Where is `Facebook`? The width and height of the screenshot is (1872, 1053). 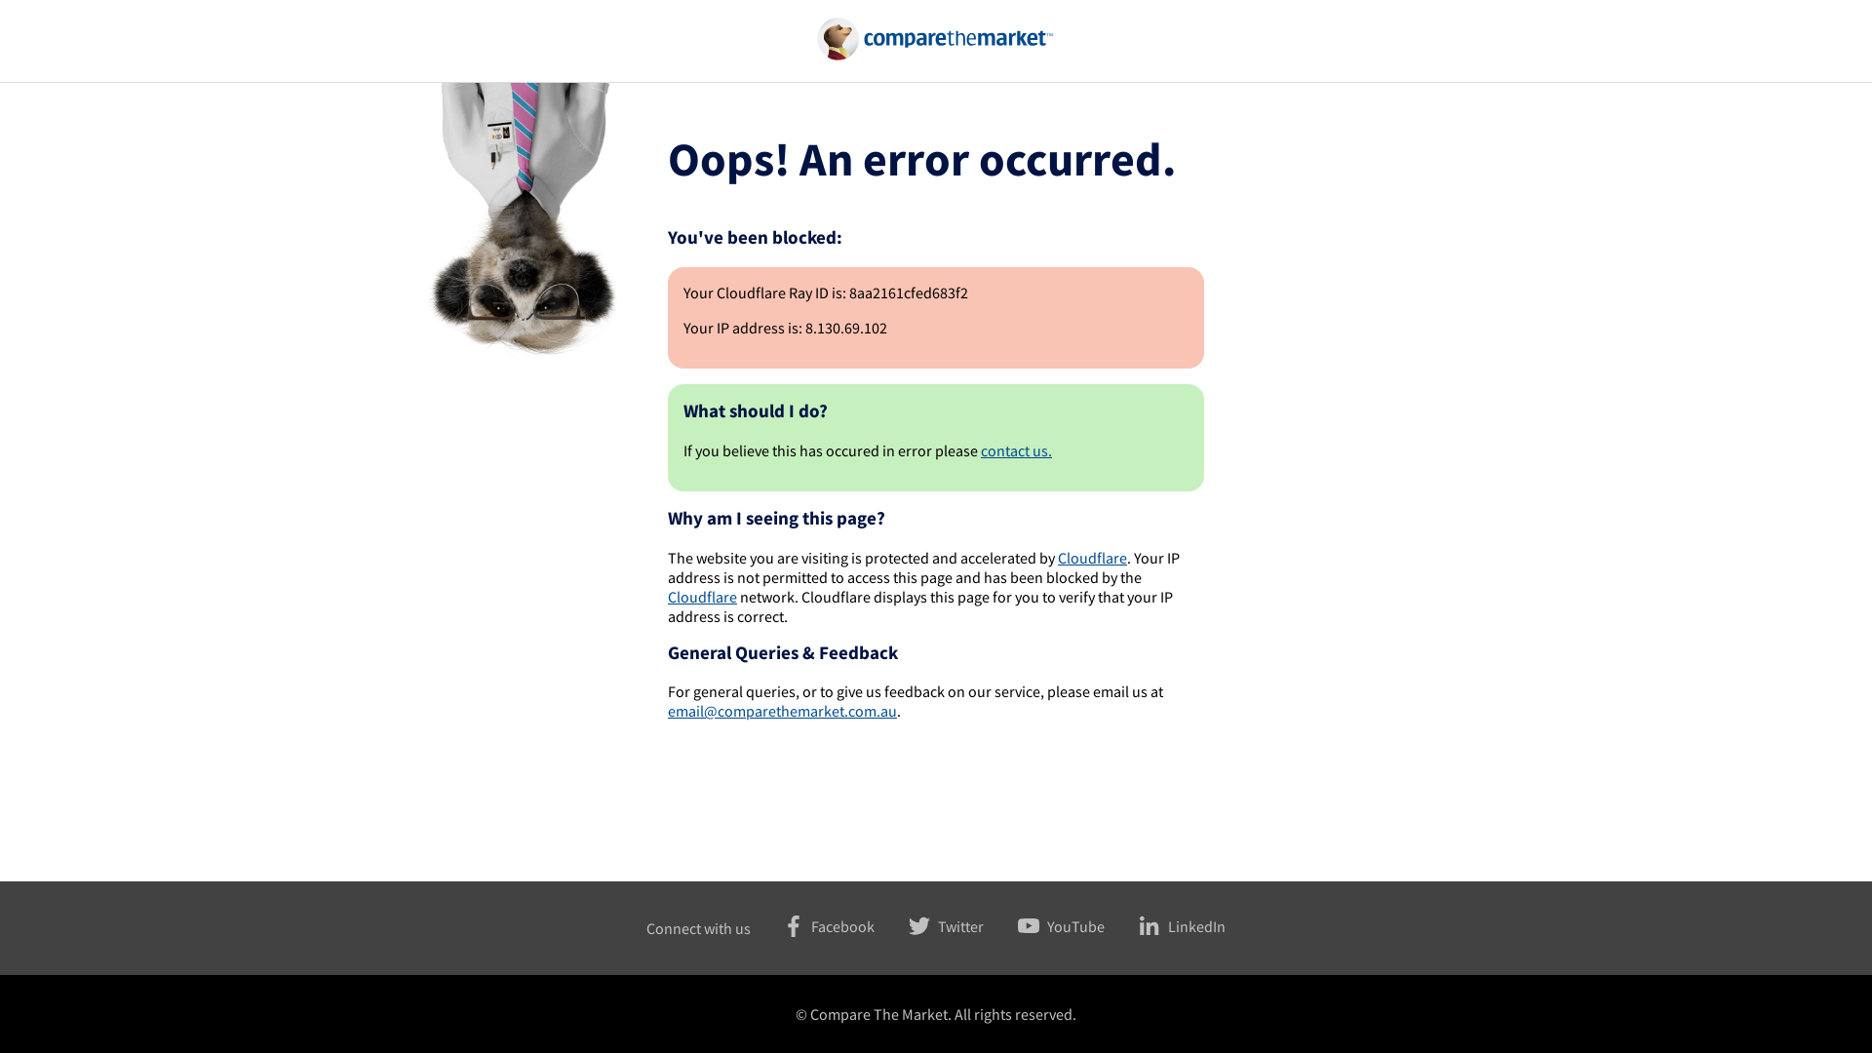 Facebook is located at coordinates (811, 926).